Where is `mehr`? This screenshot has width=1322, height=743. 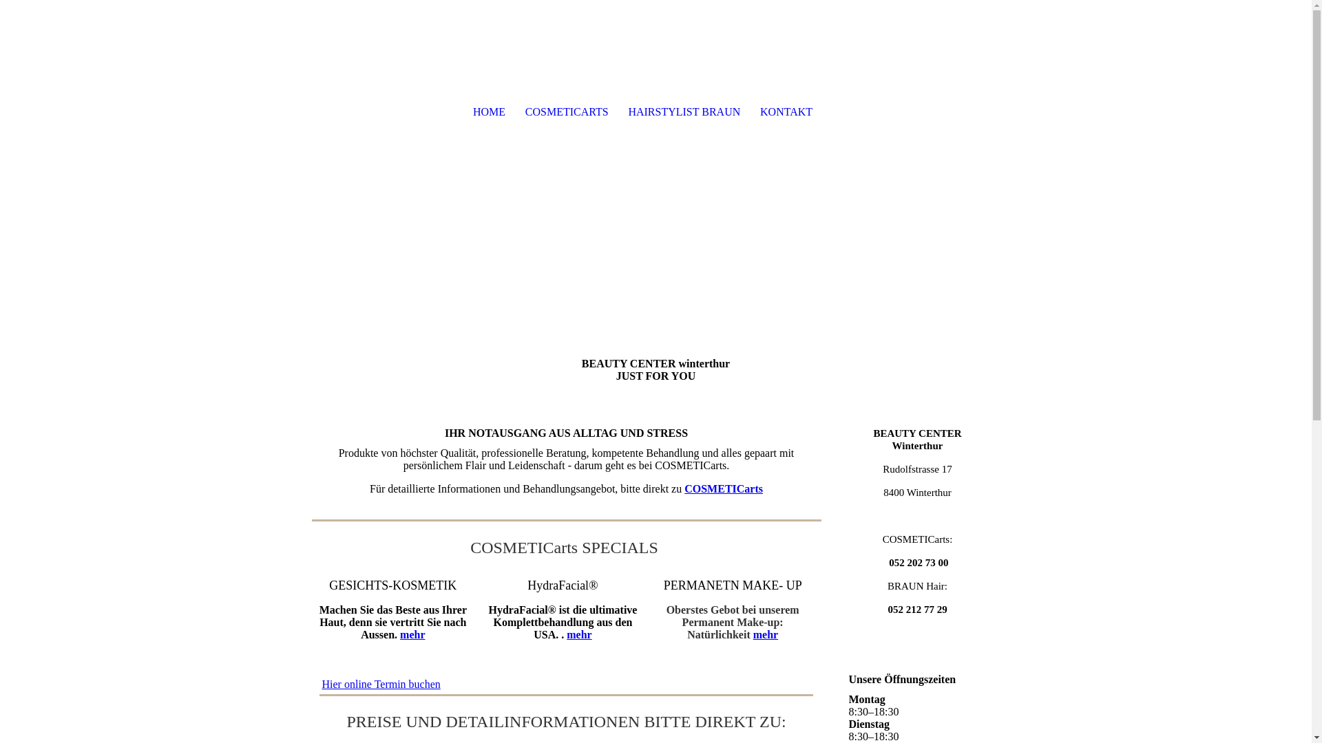 mehr is located at coordinates (579, 634).